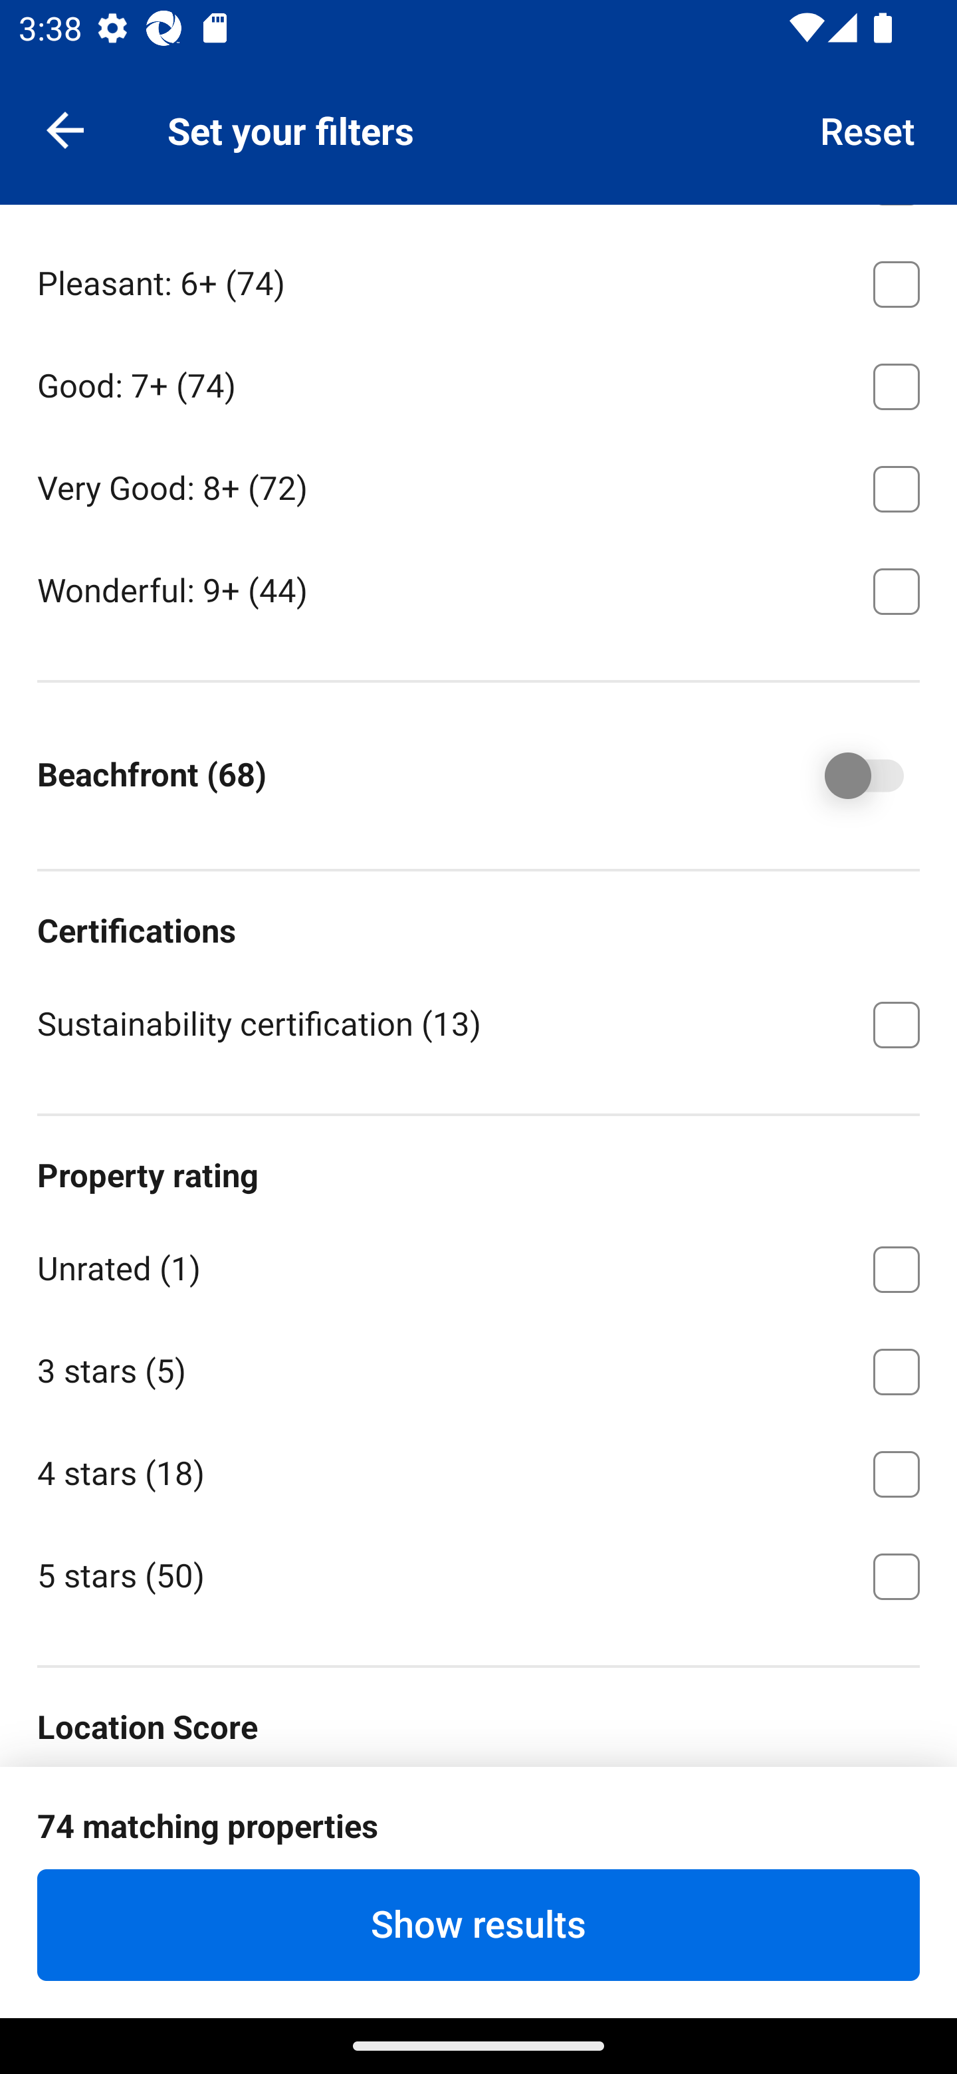 The height and width of the screenshot is (2074, 957). Describe the element at coordinates (478, 484) in the screenshot. I see `Very Good: 8+ ⁦(72)` at that location.